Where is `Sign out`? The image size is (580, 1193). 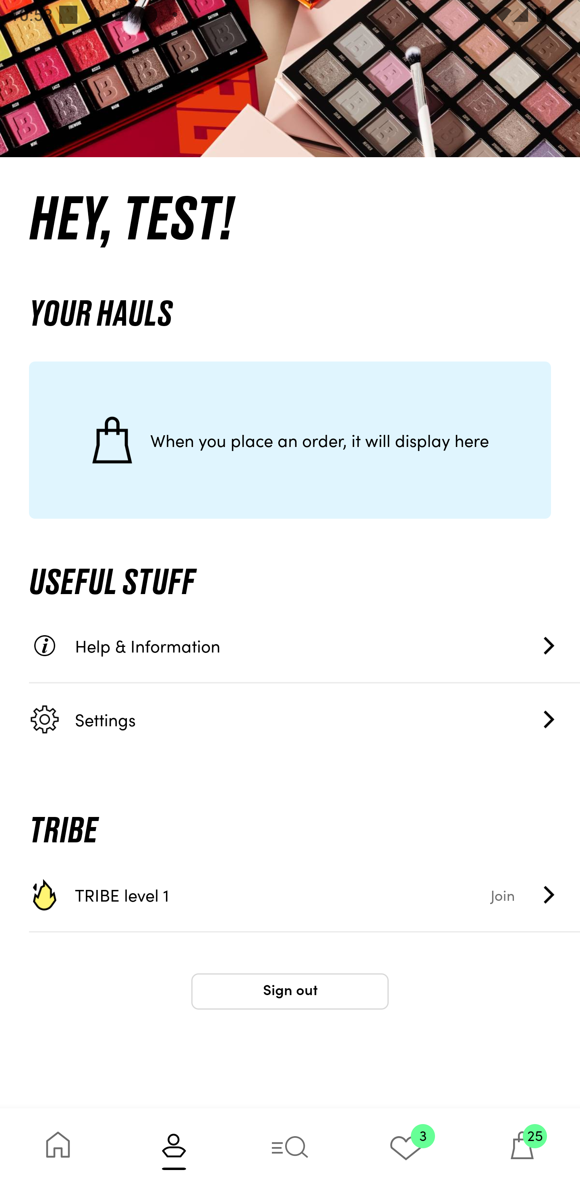 Sign out is located at coordinates (290, 991).